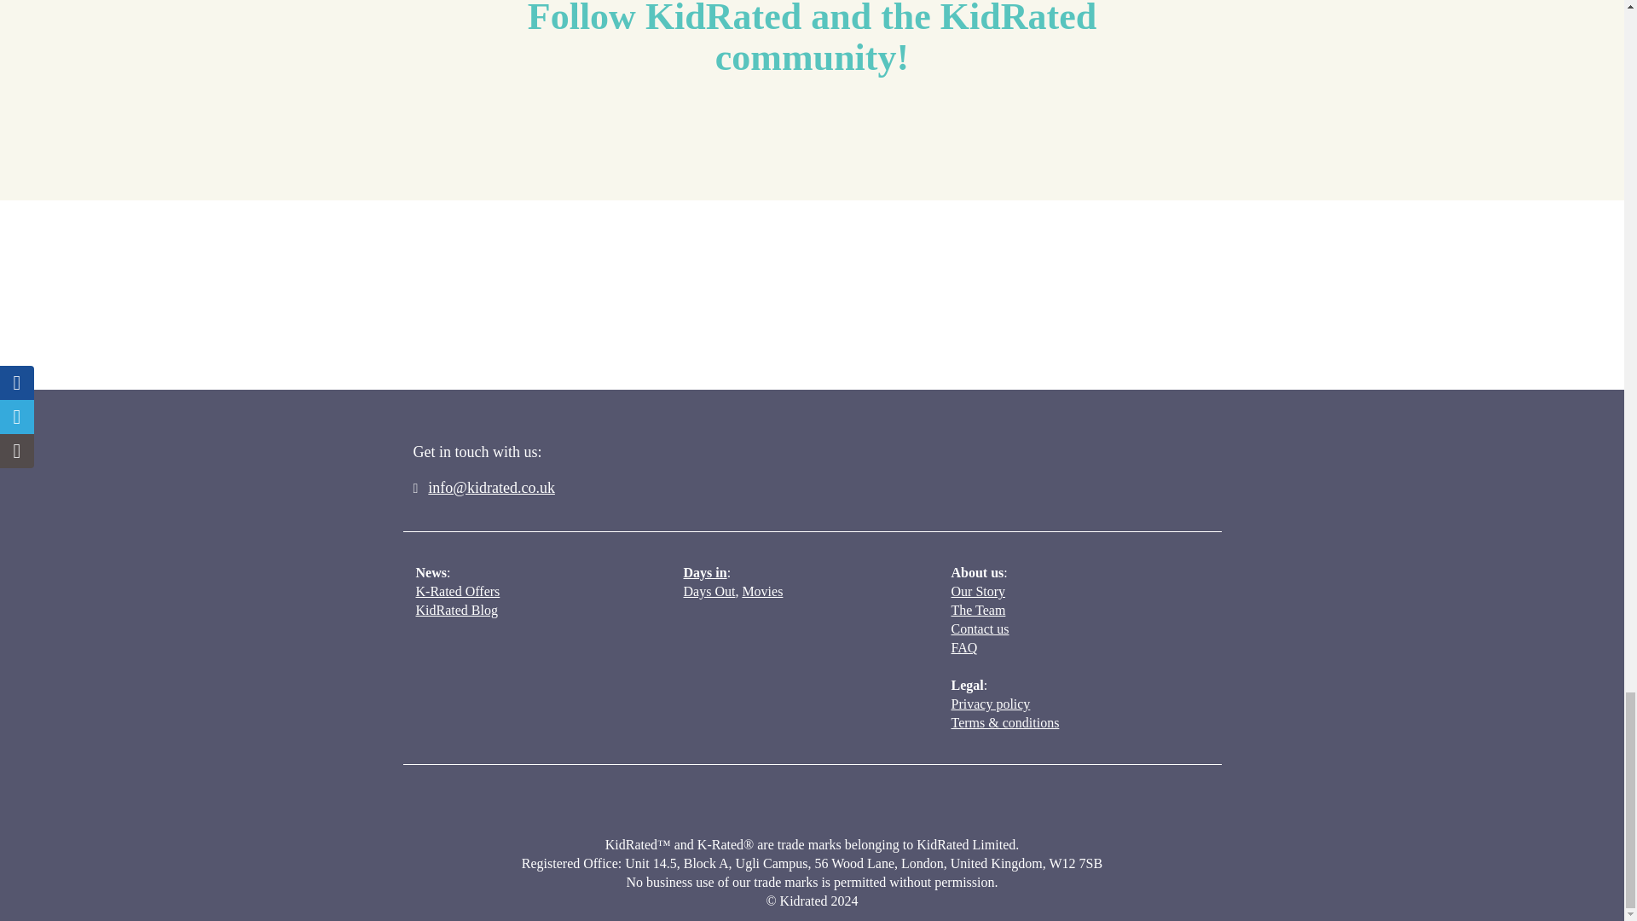 The image size is (1637, 921). I want to click on Kidrated's Instagram, so click(875, 133).